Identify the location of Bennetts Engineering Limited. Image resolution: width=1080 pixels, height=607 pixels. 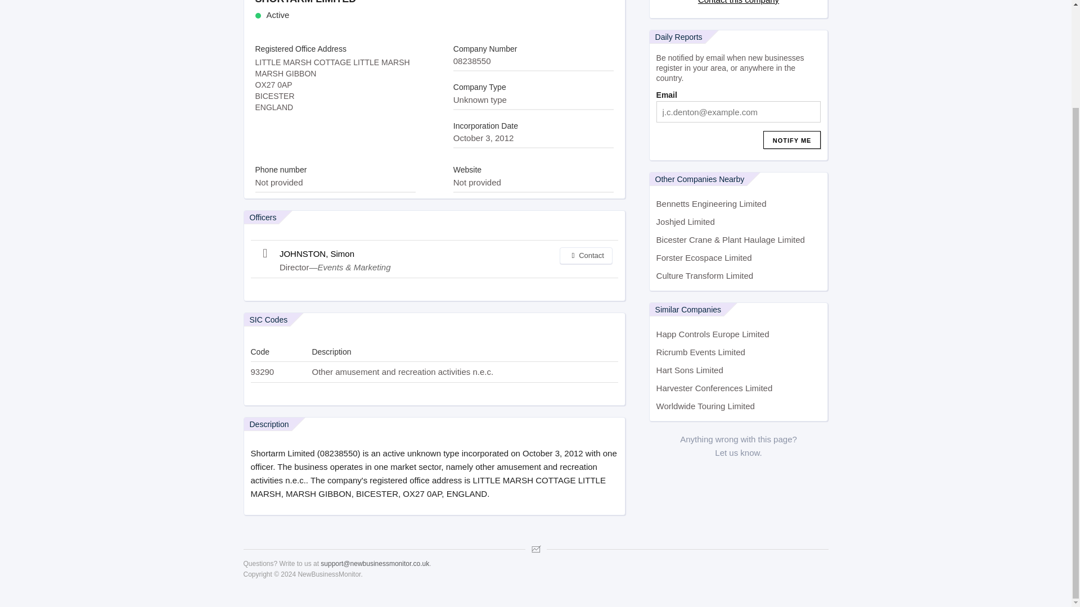
(739, 203).